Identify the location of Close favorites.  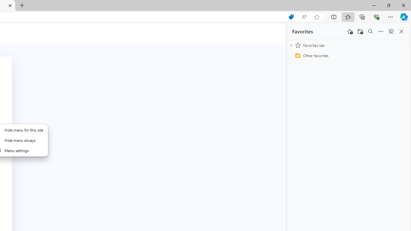
(401, 31).